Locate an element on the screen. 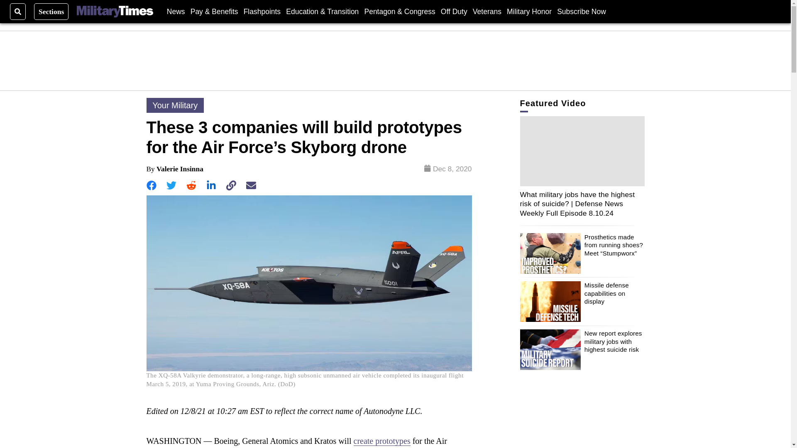 The width and height of the screenshot is (797, 448). Sections is located at coordinates (51, 11).